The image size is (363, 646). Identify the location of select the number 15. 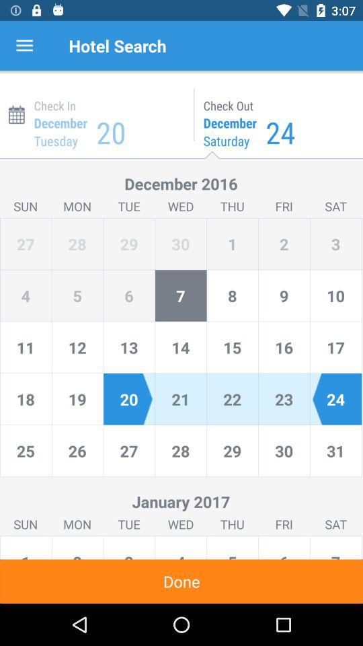
(232, 347).